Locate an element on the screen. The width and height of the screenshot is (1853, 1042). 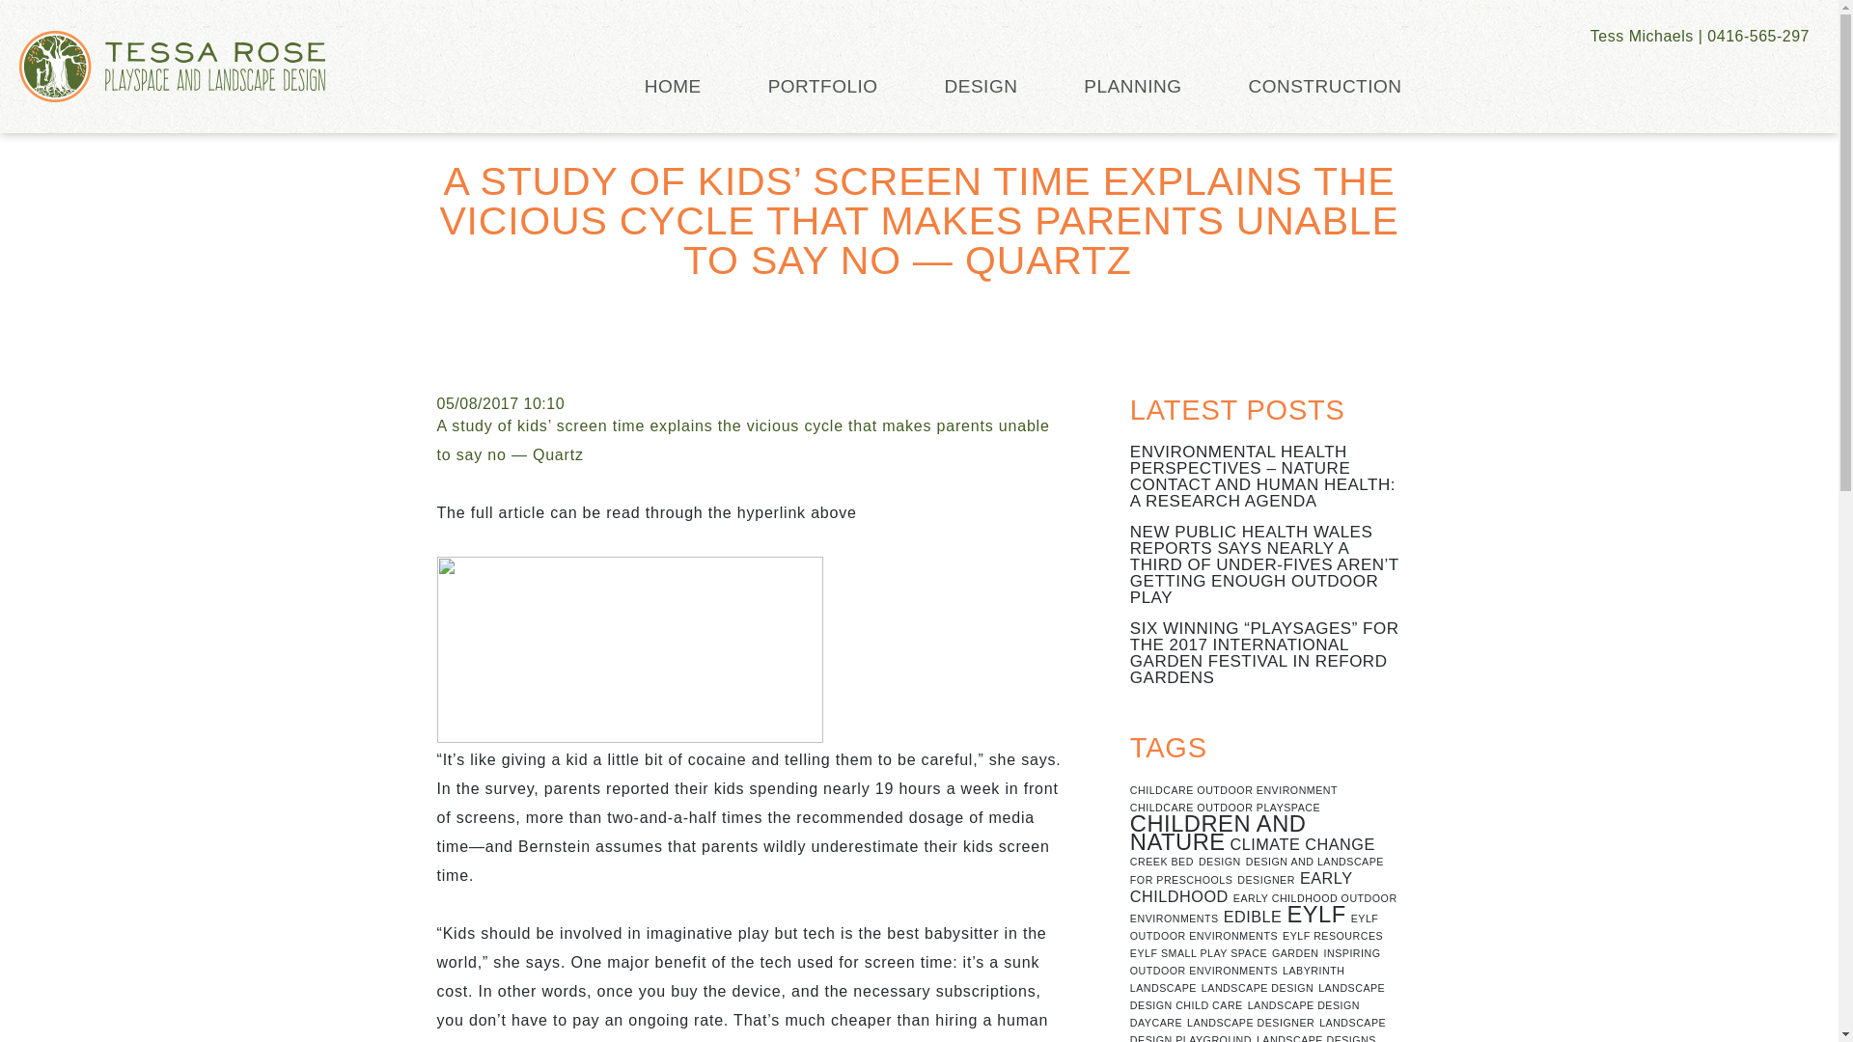
EARLY CHILDHOOD OUTDOOR ENVIRONMENTS is located at coordinates (1263, 907).